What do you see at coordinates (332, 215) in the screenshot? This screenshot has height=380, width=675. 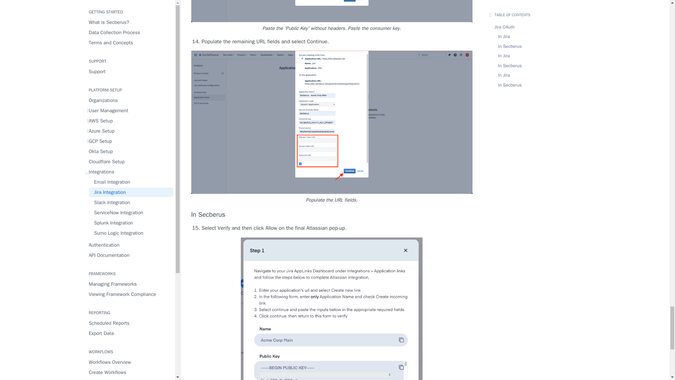 I see `In Secberus` at bounding box center [332, 215].